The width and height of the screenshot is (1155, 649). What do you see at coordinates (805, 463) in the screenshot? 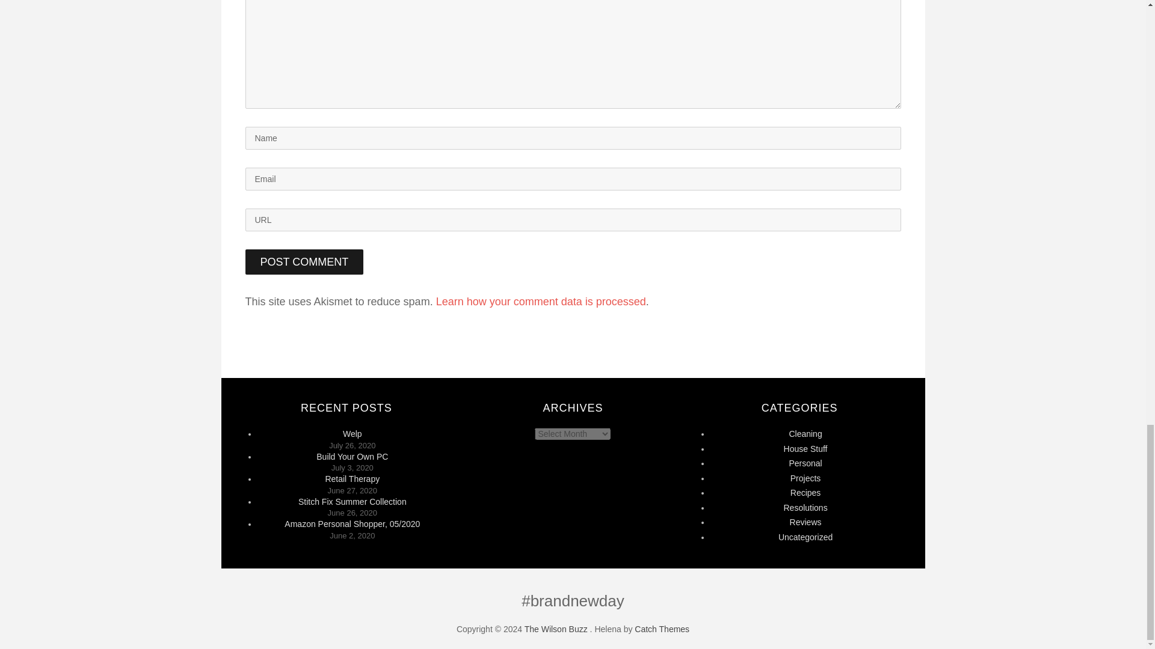
I see `Personal` at bounding box center [805, 463].